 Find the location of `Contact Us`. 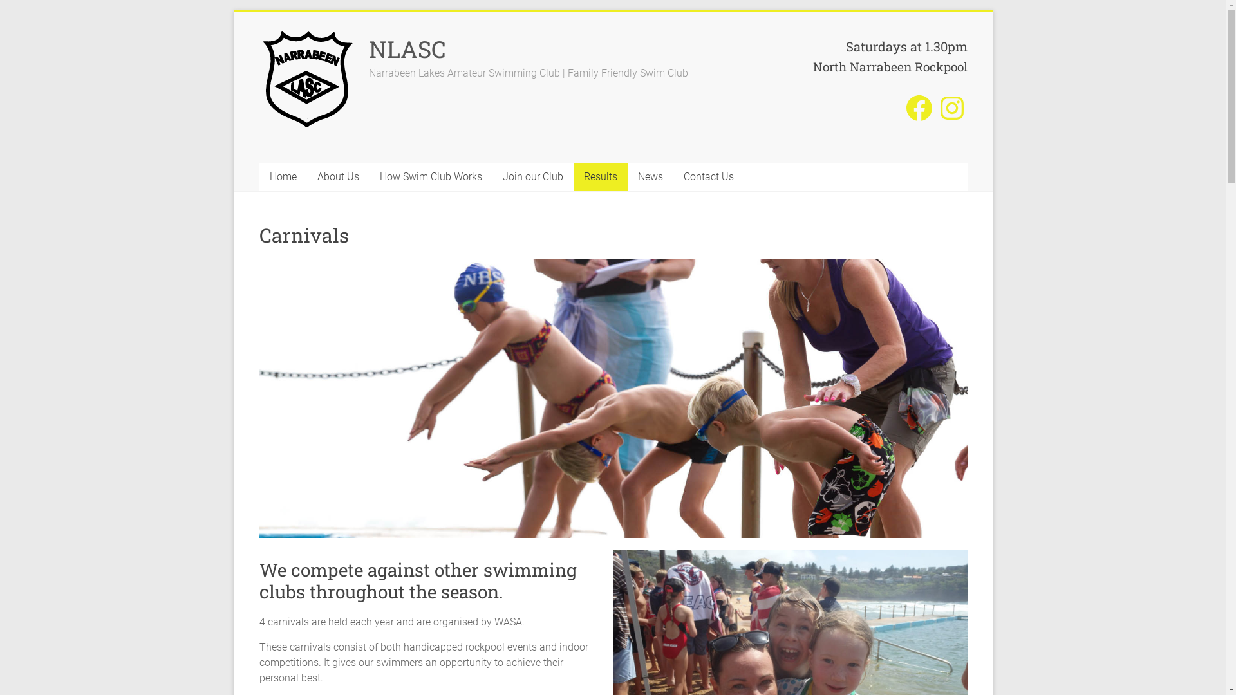

Contact Us is located at coordinates (709, 177).